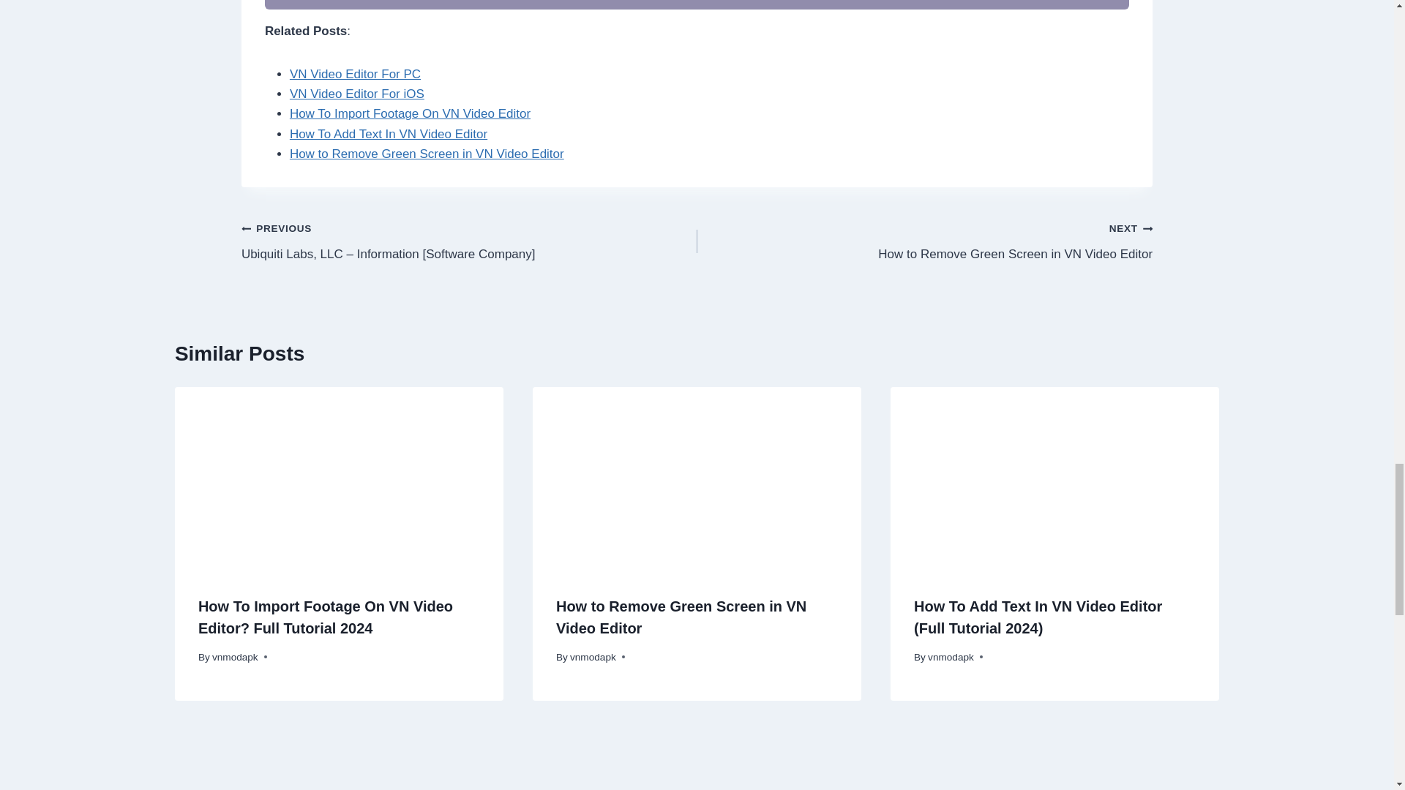 The width and height of the screenshot is (1405, 790). I want to click on VN Video Editor For PC, so click(354, 74).